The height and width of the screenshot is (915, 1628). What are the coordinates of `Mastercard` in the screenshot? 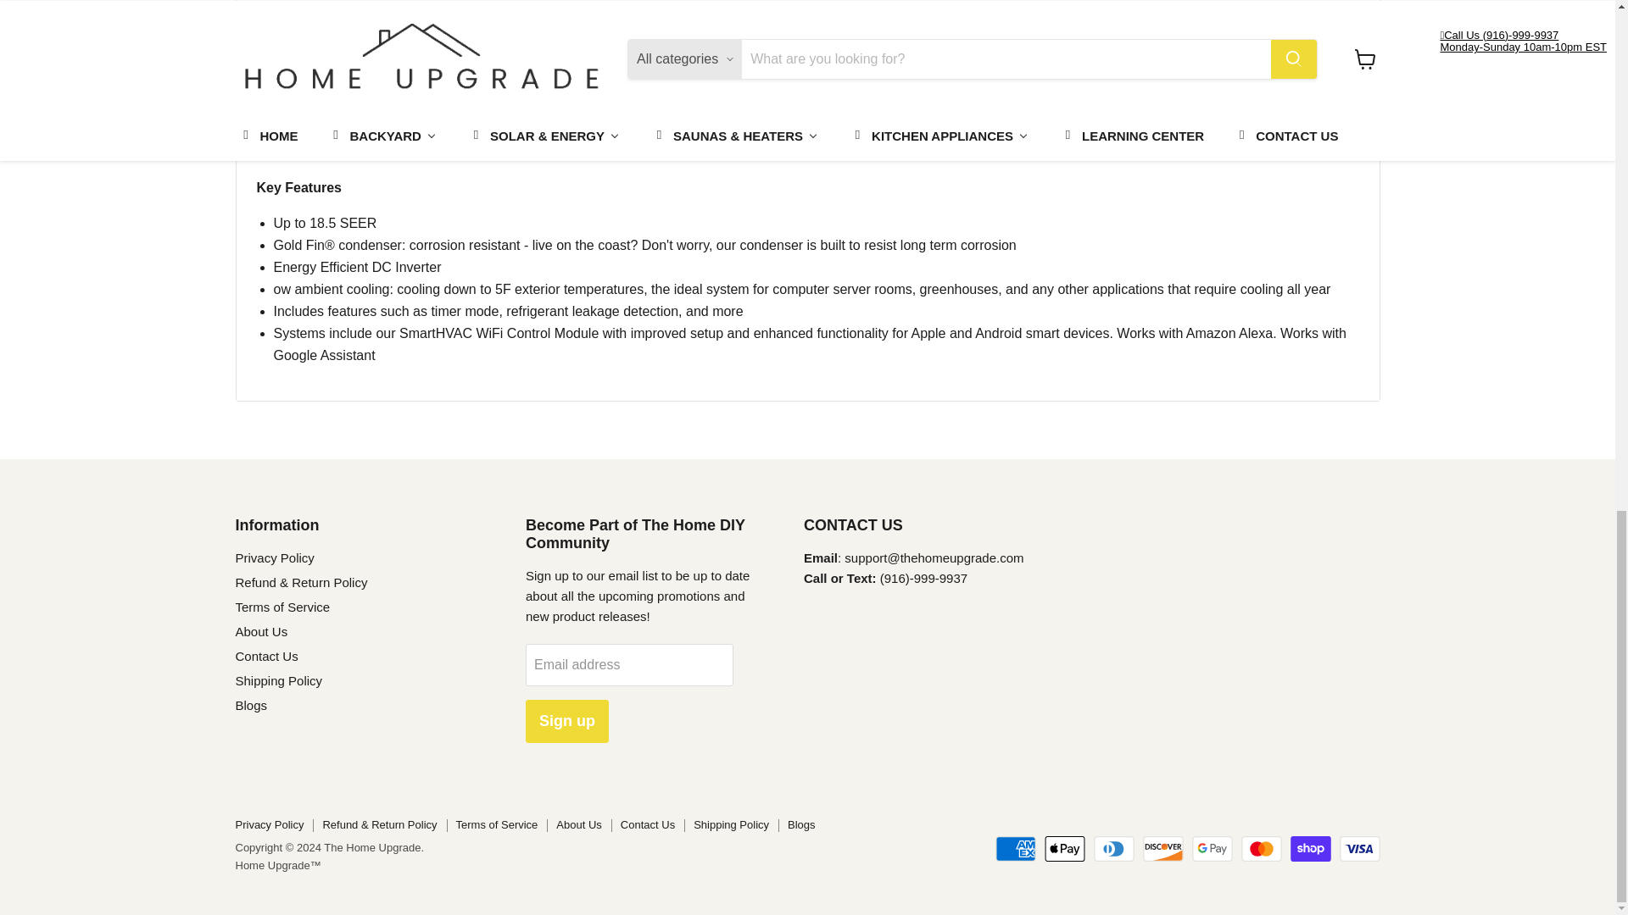 It's located at (1262, 849).